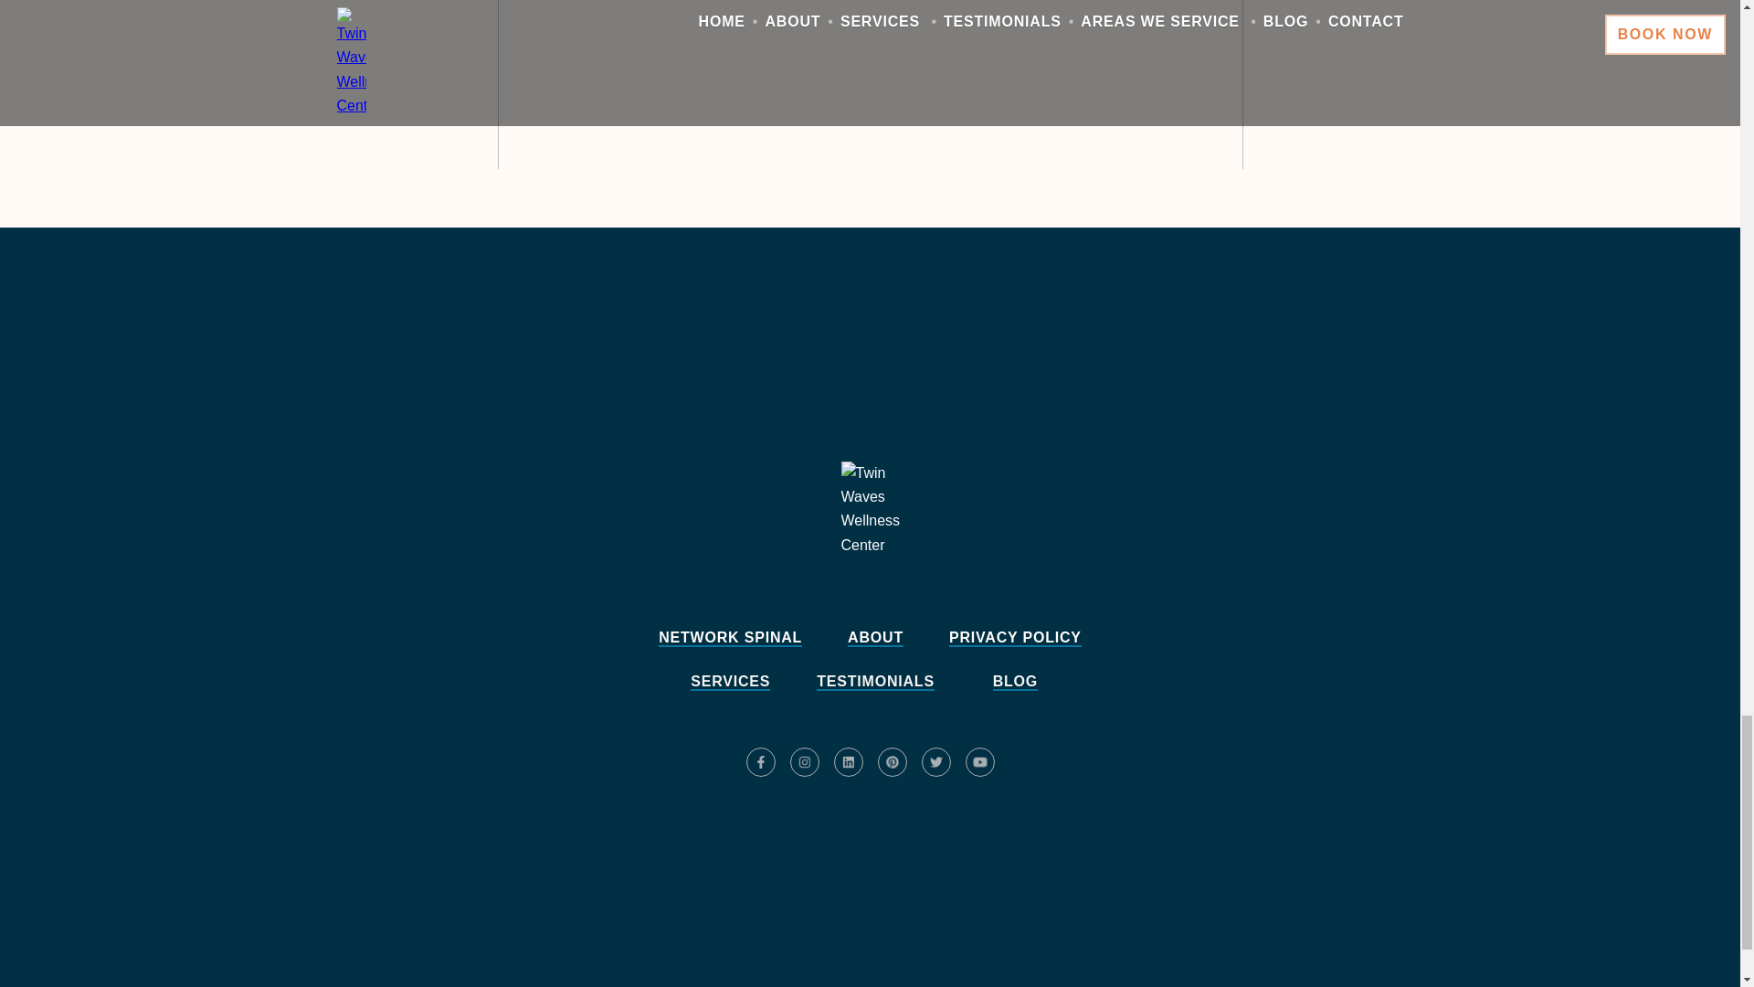 The width and height of the screenshot is (1754, 987). Describe the element at coordinates (730, 638) in the screenshot. I see `NETWORK SPINAL` at that location.